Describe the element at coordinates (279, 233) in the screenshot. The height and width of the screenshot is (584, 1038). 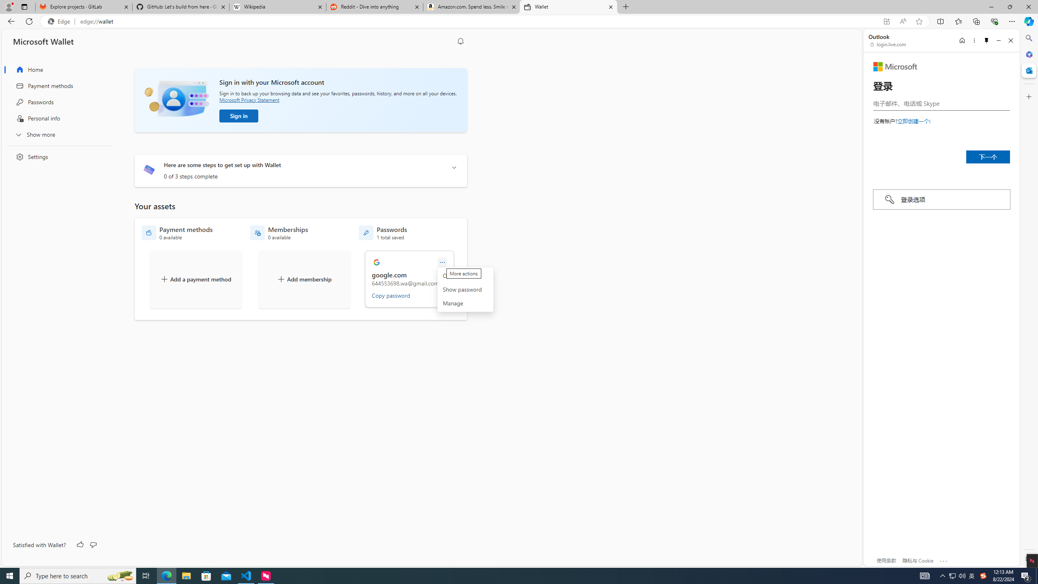
I see `Memberships - 0 available` at that location.